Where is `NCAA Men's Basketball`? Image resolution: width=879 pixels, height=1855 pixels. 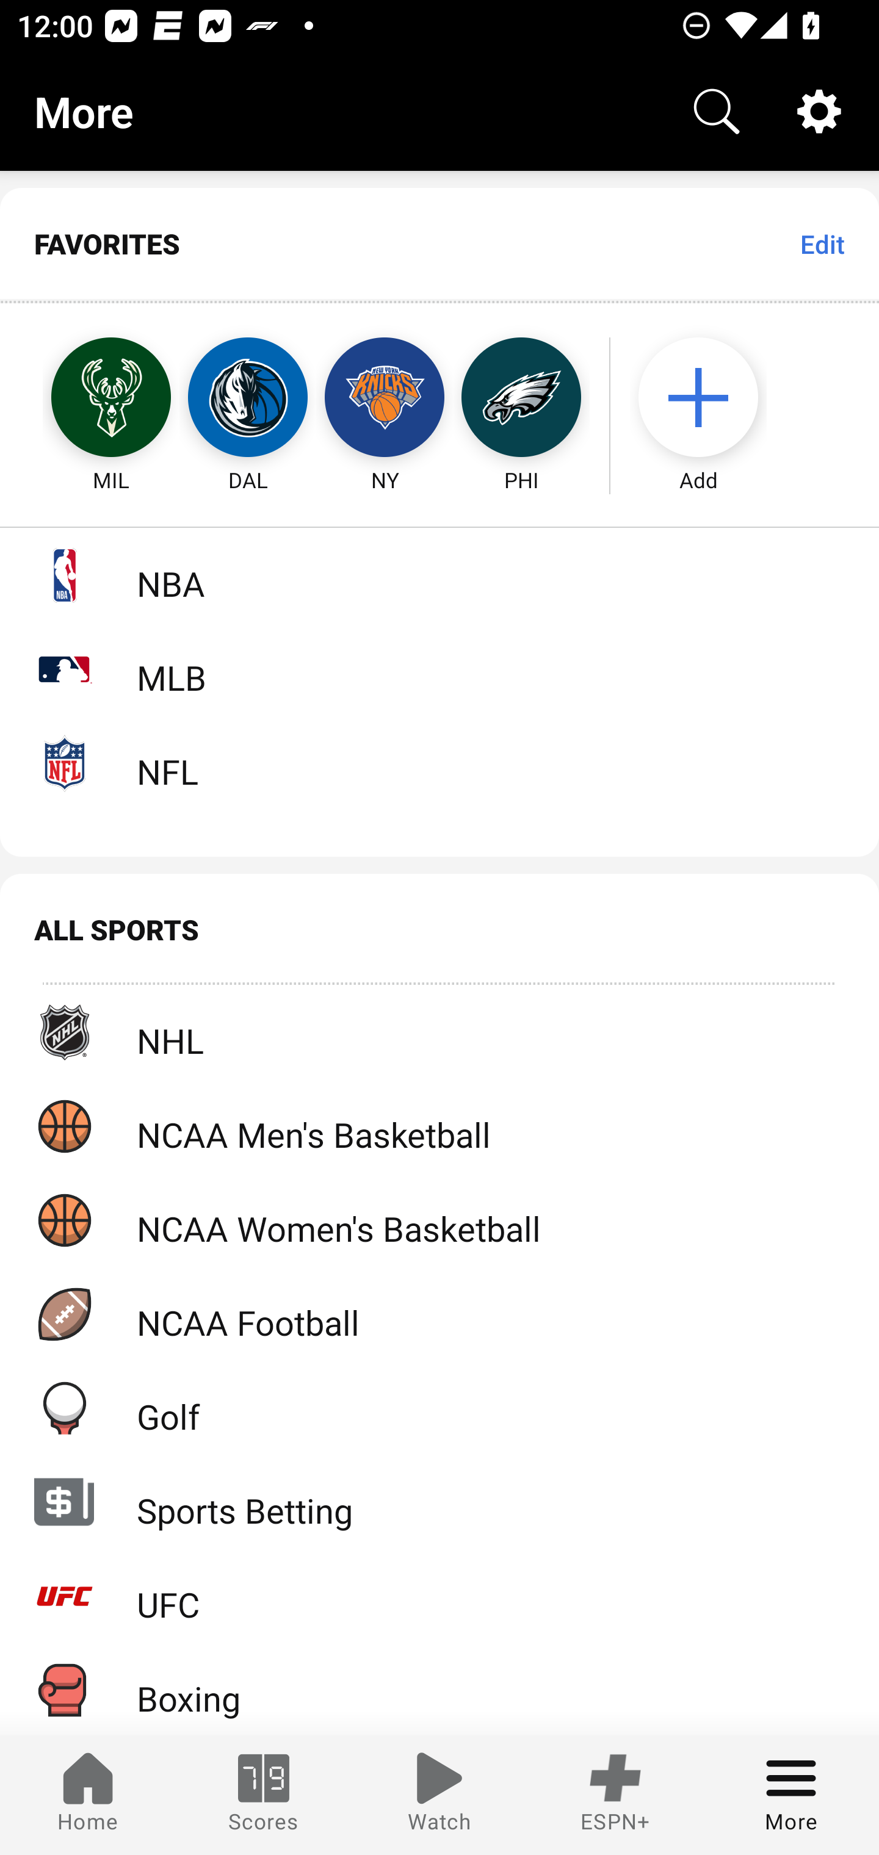 NCAA Men's Basketball is located at coordinates (440, 1126).